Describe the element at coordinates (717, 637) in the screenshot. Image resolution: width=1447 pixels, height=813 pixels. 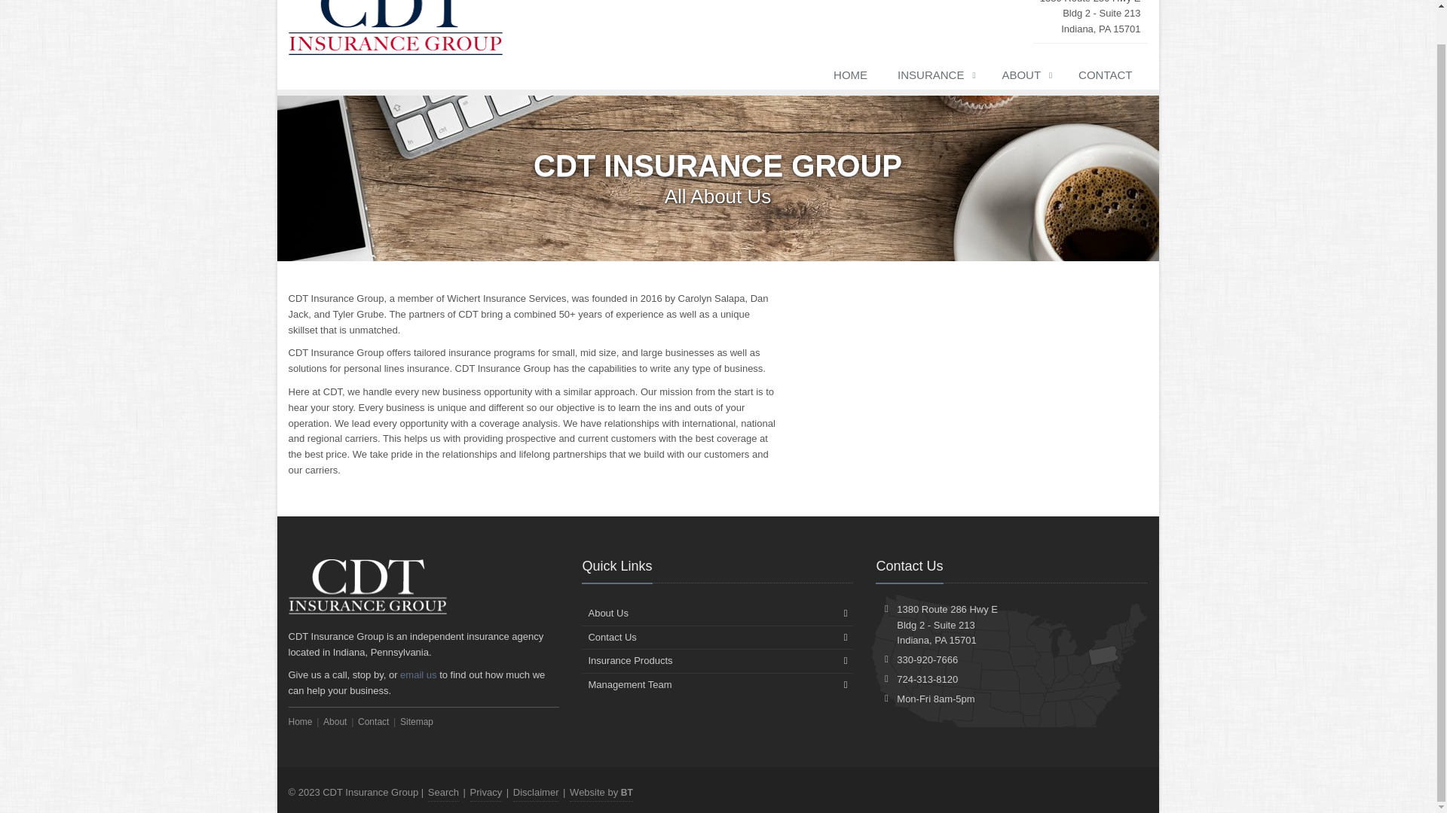
I see `Contact Us` at that location.